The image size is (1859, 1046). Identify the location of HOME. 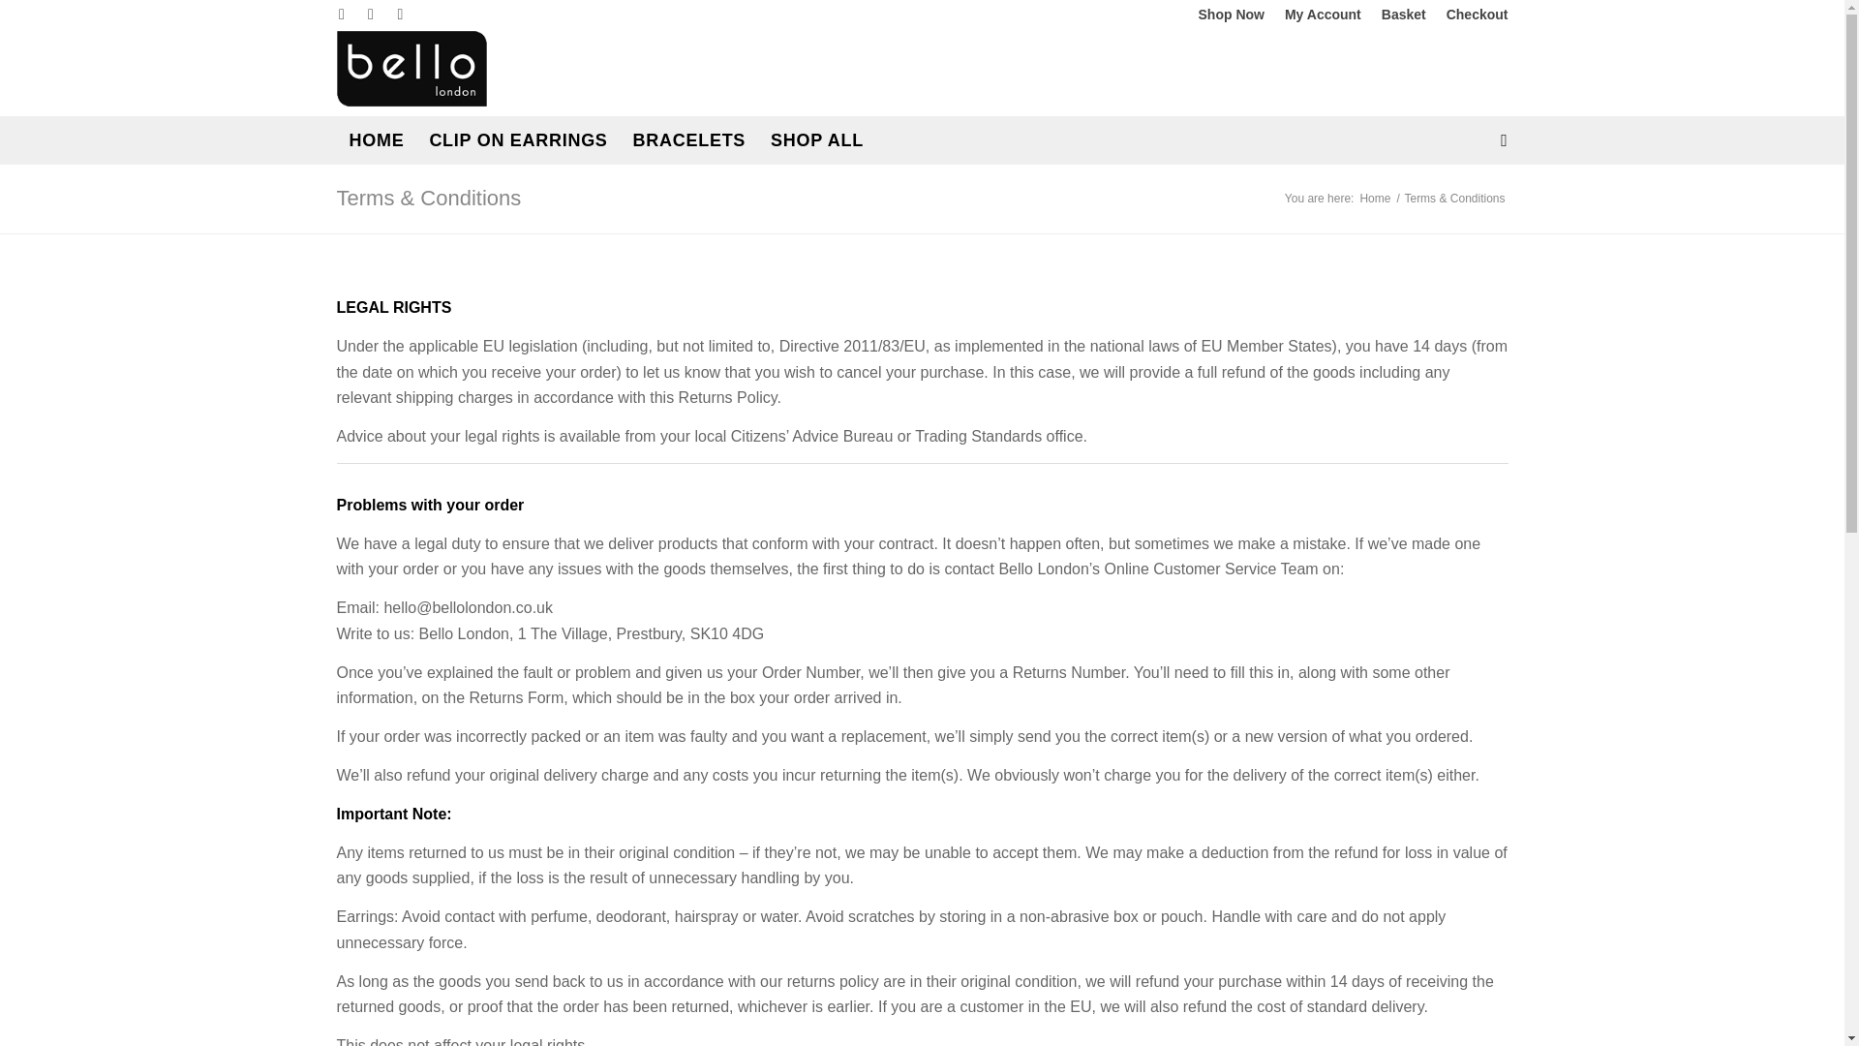
(376, 139).